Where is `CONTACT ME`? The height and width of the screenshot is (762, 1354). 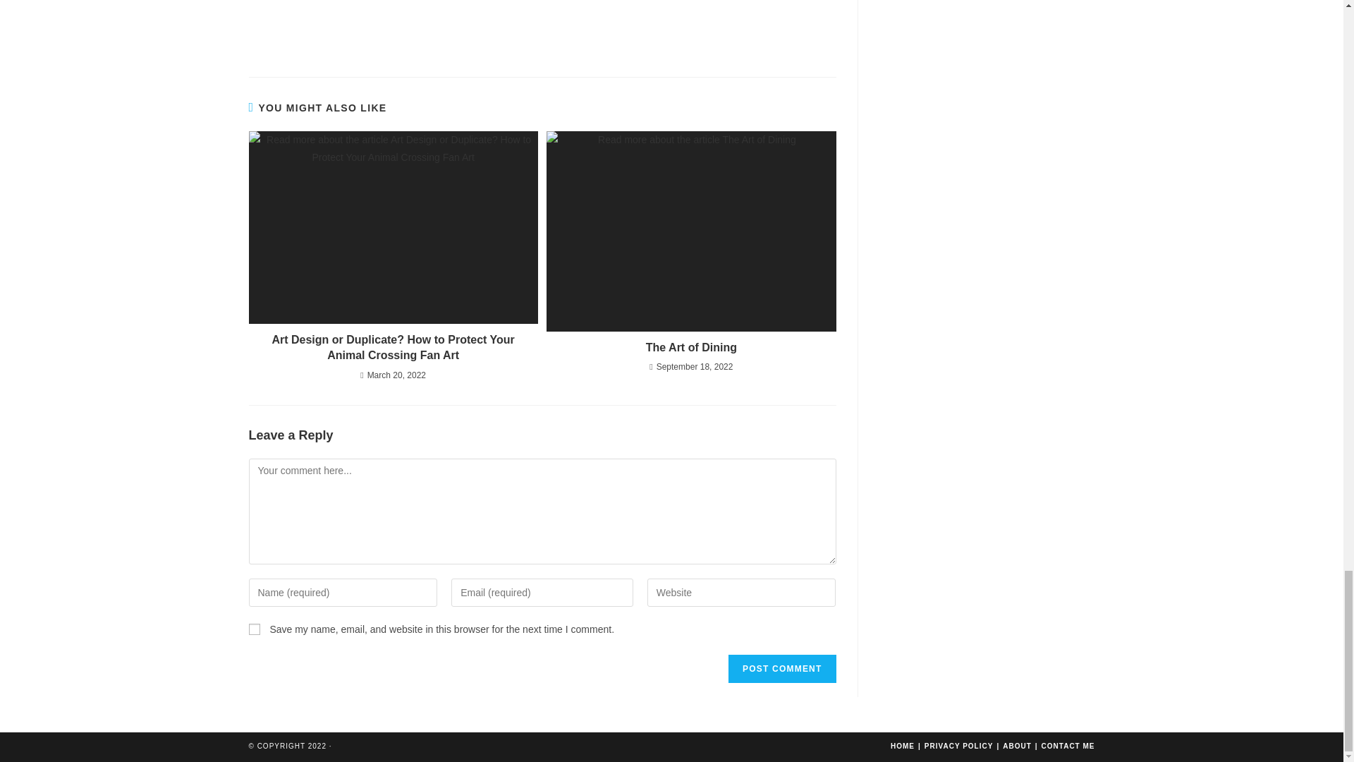 CONTACT ME is located at coordinates (1068, 745).